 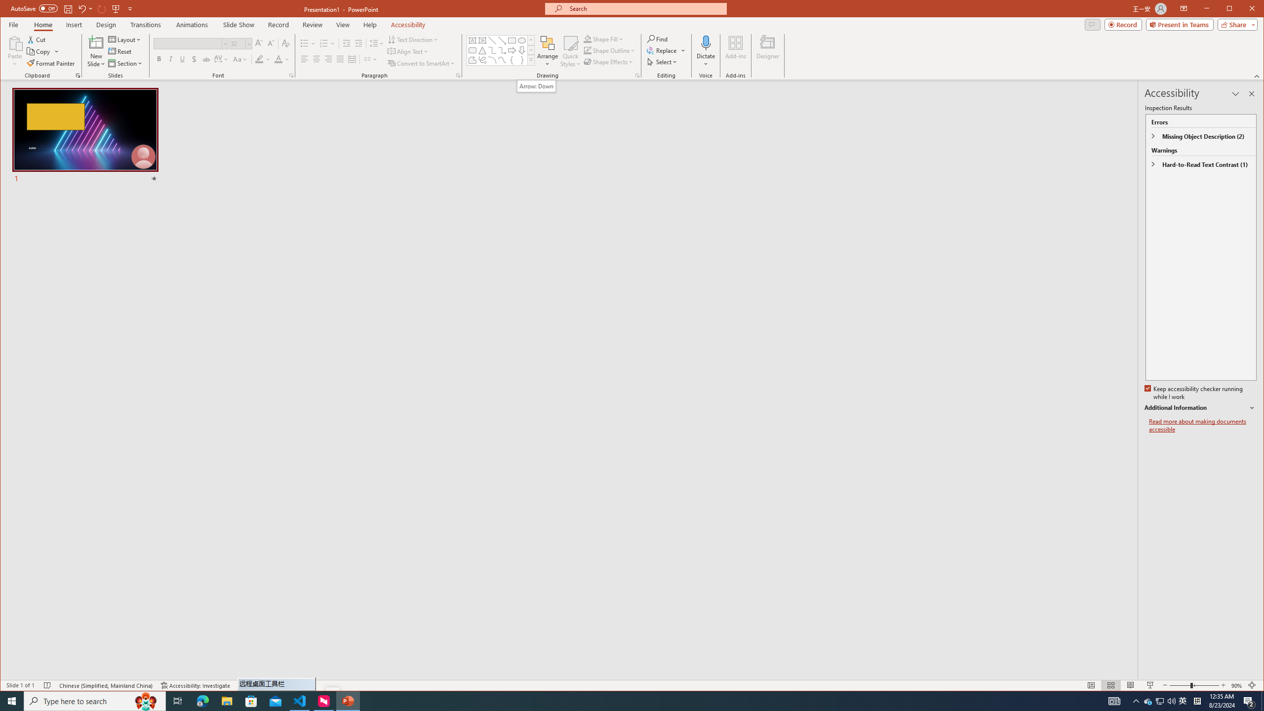 I want to click on Center, so click(x=316, y=59).